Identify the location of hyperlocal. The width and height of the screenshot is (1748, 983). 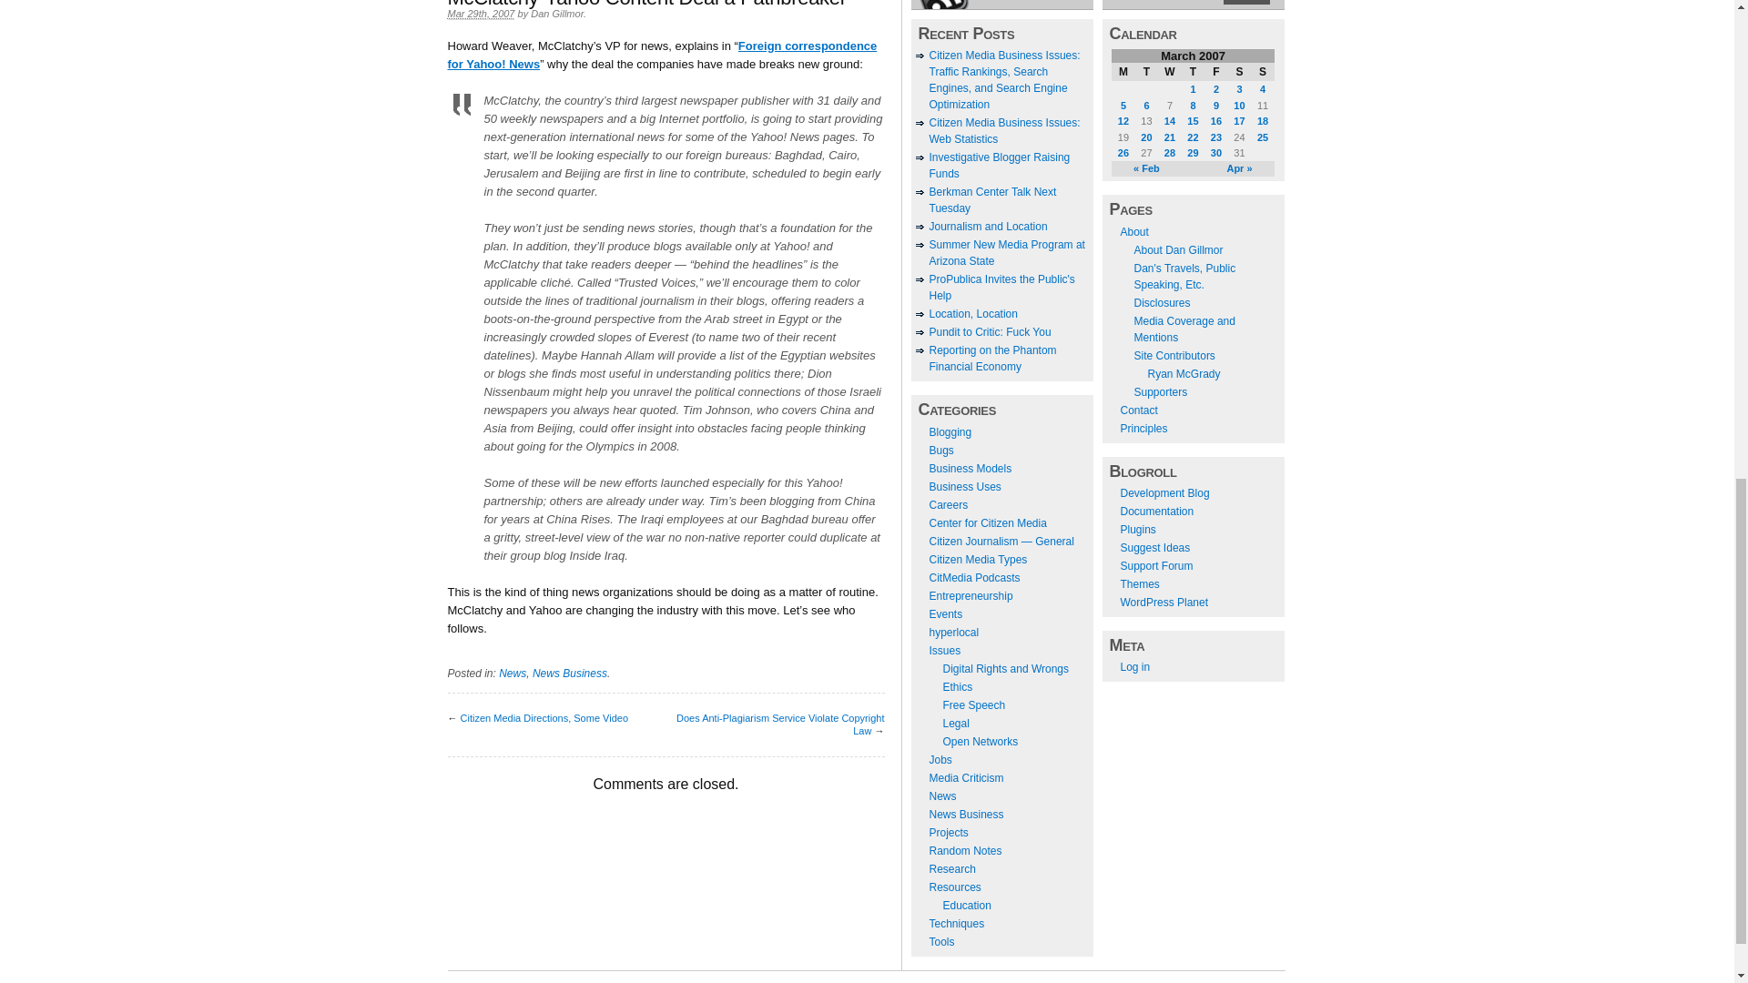
(953, 632).